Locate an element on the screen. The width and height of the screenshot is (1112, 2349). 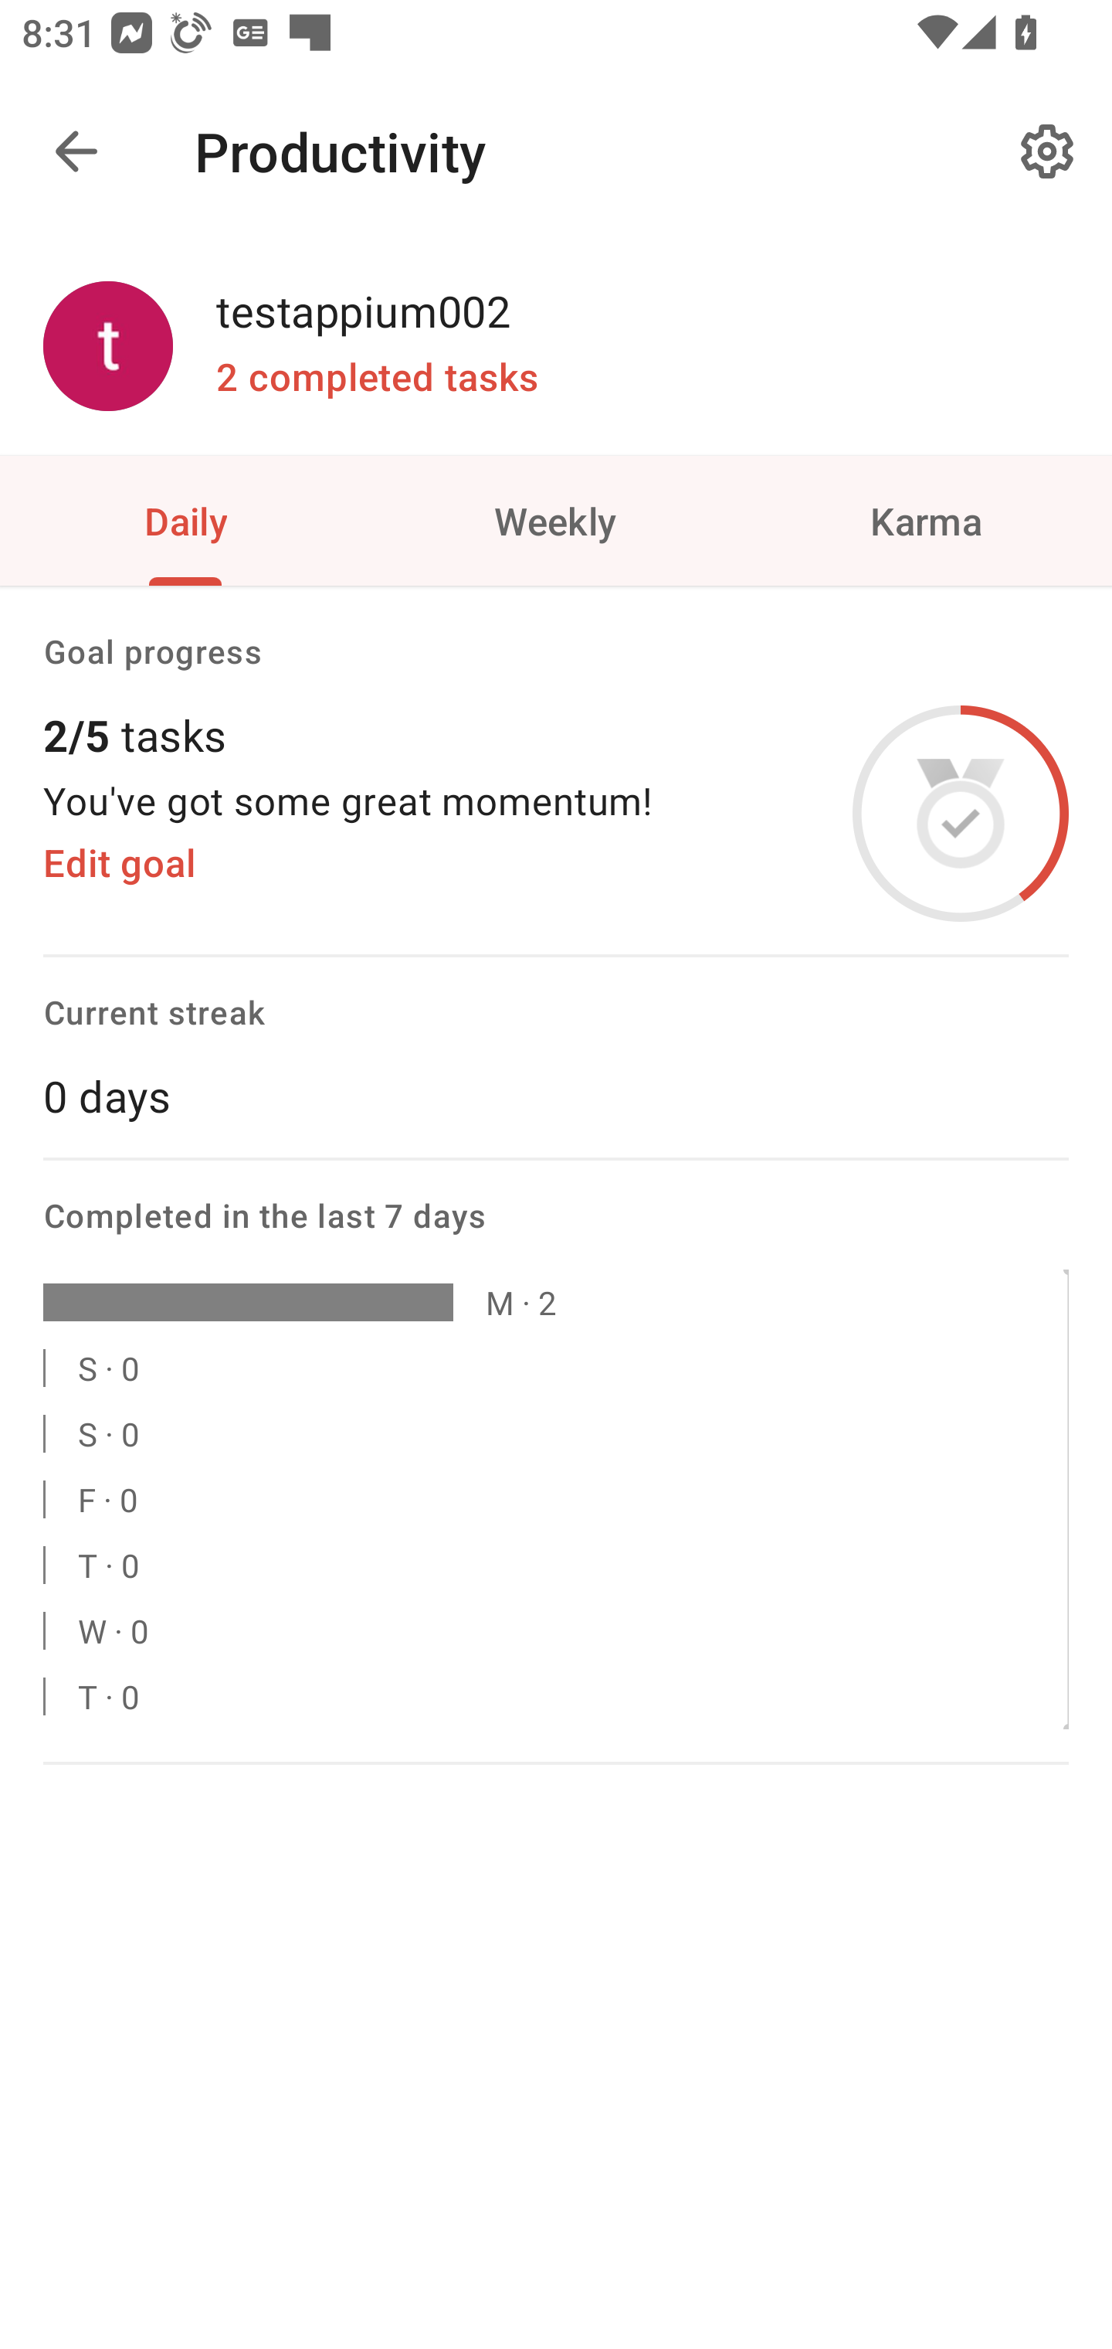
Karma is located at coordinates (927, 519).